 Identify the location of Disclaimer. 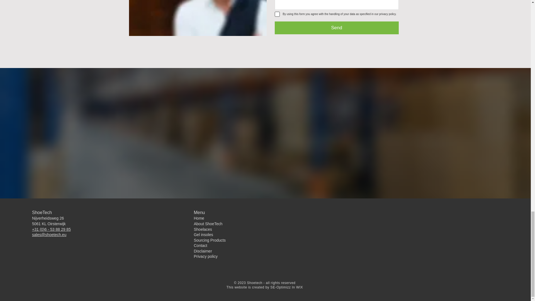
(203, 251).